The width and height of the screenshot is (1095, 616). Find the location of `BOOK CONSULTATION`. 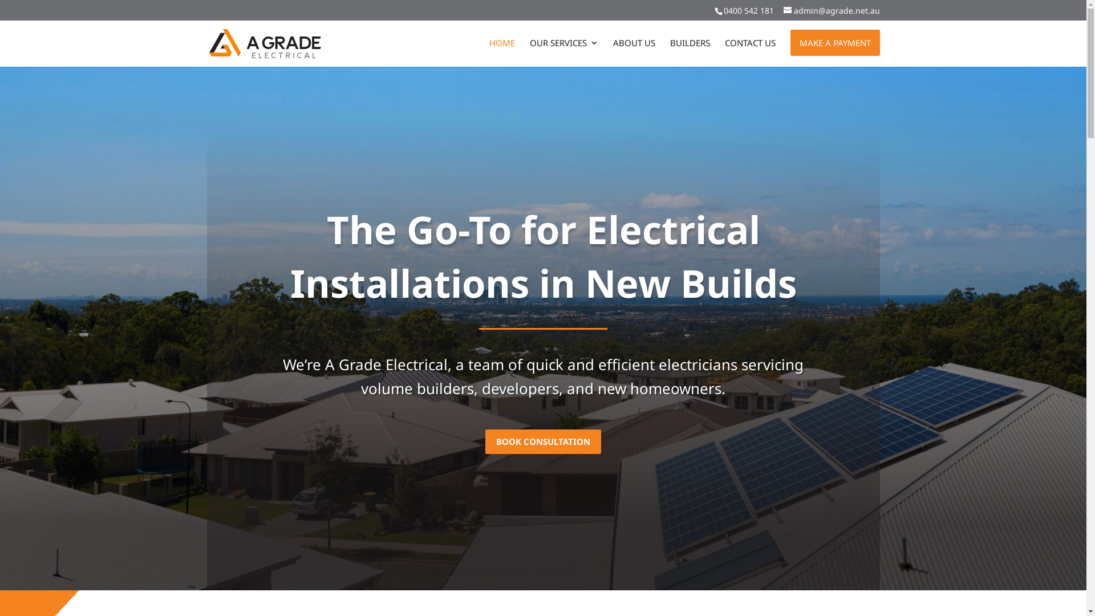

BOOK CONSULTATION is located at coordinates (543, 441).